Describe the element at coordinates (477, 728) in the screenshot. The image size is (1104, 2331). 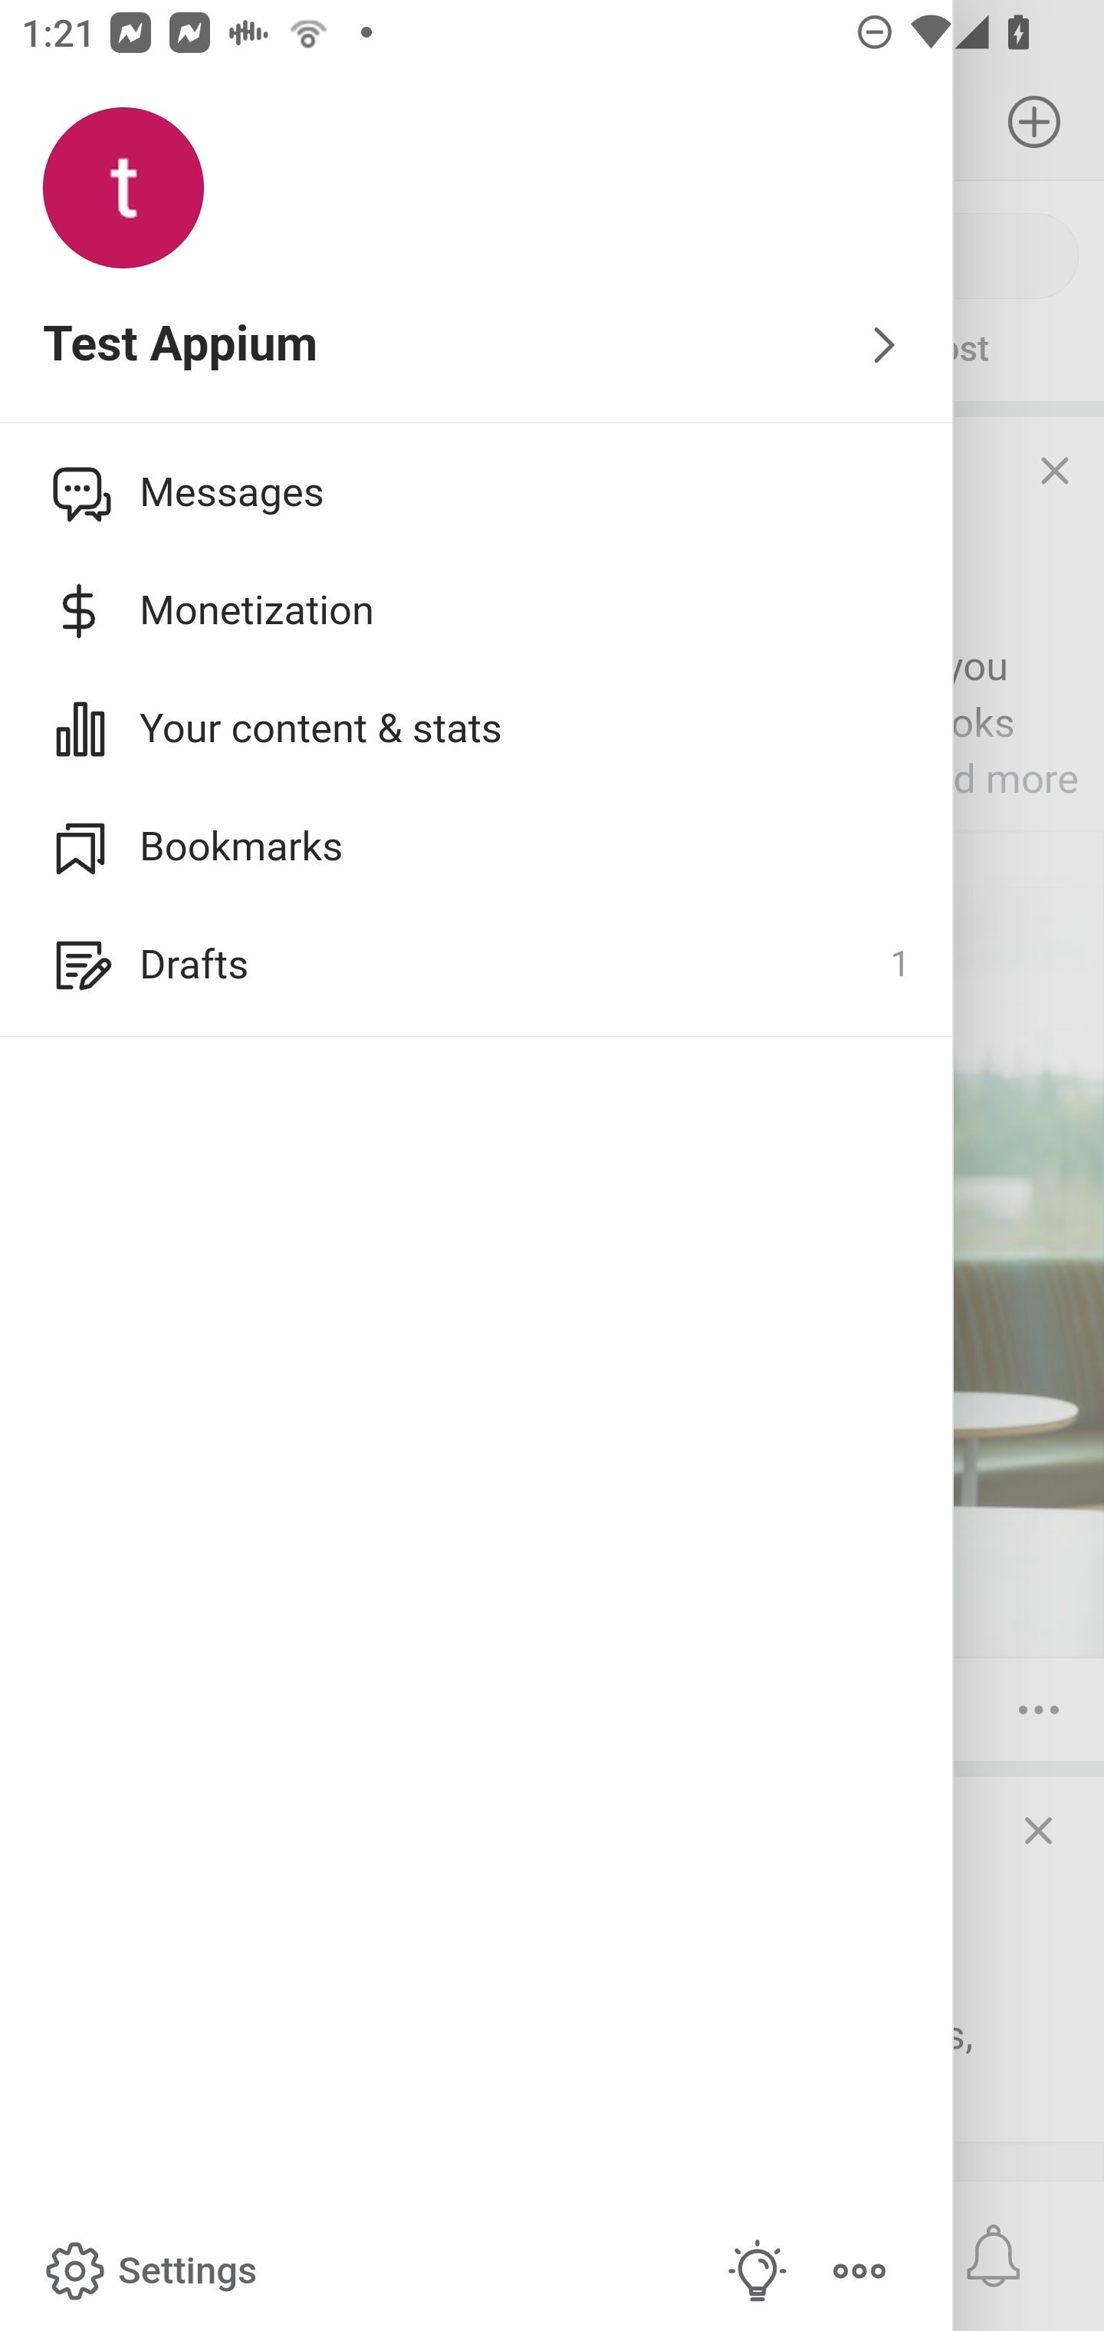
I see `Your content & stats` at that location.